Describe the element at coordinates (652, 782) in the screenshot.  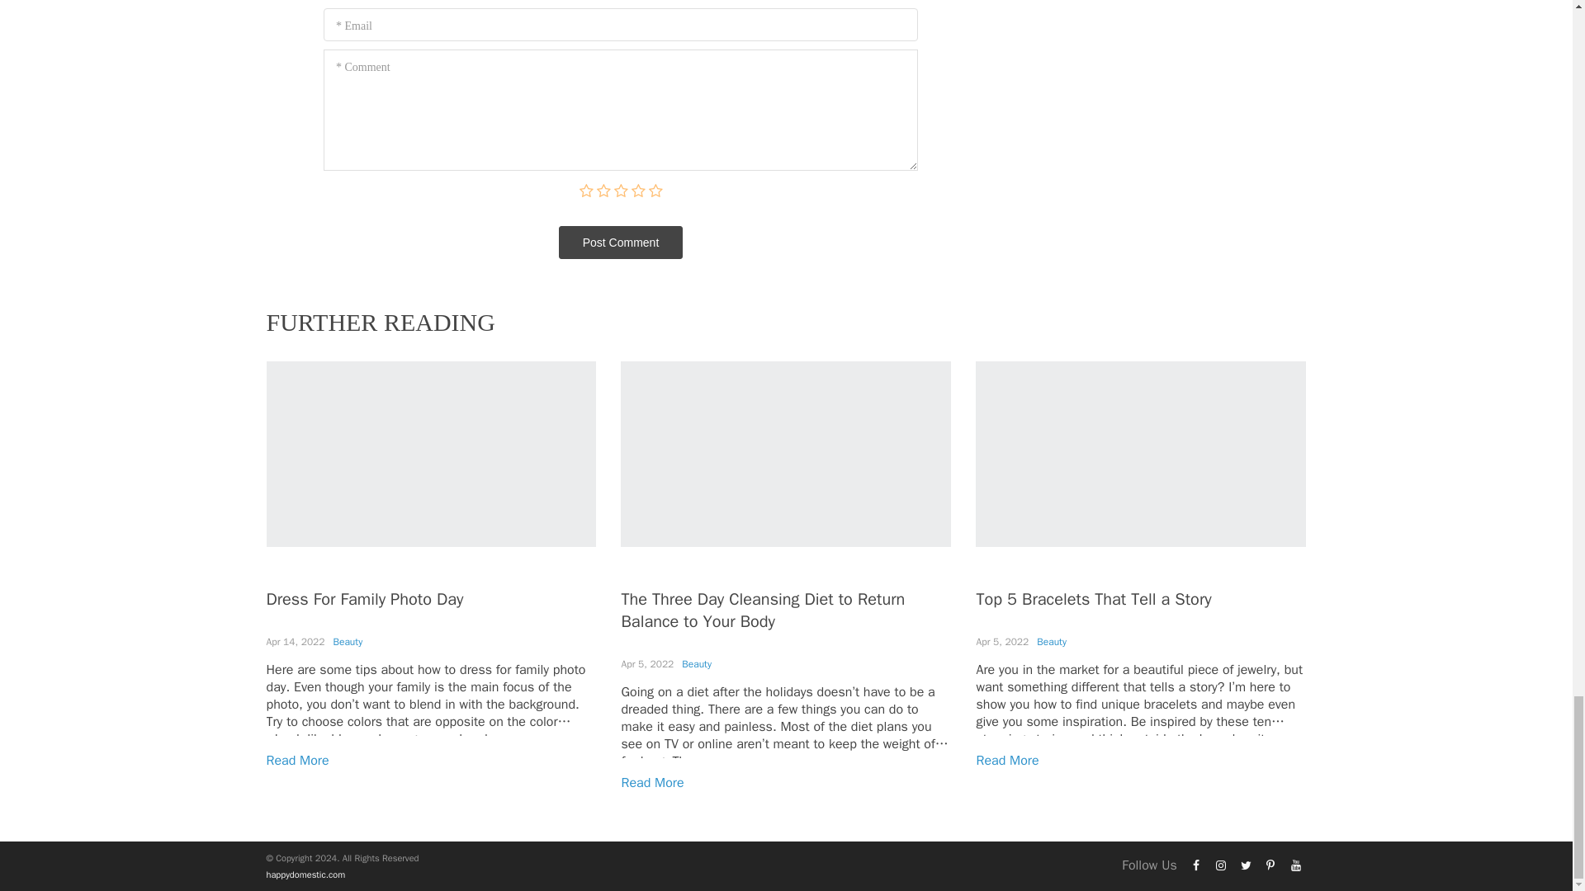
I see `Read More` at that location.